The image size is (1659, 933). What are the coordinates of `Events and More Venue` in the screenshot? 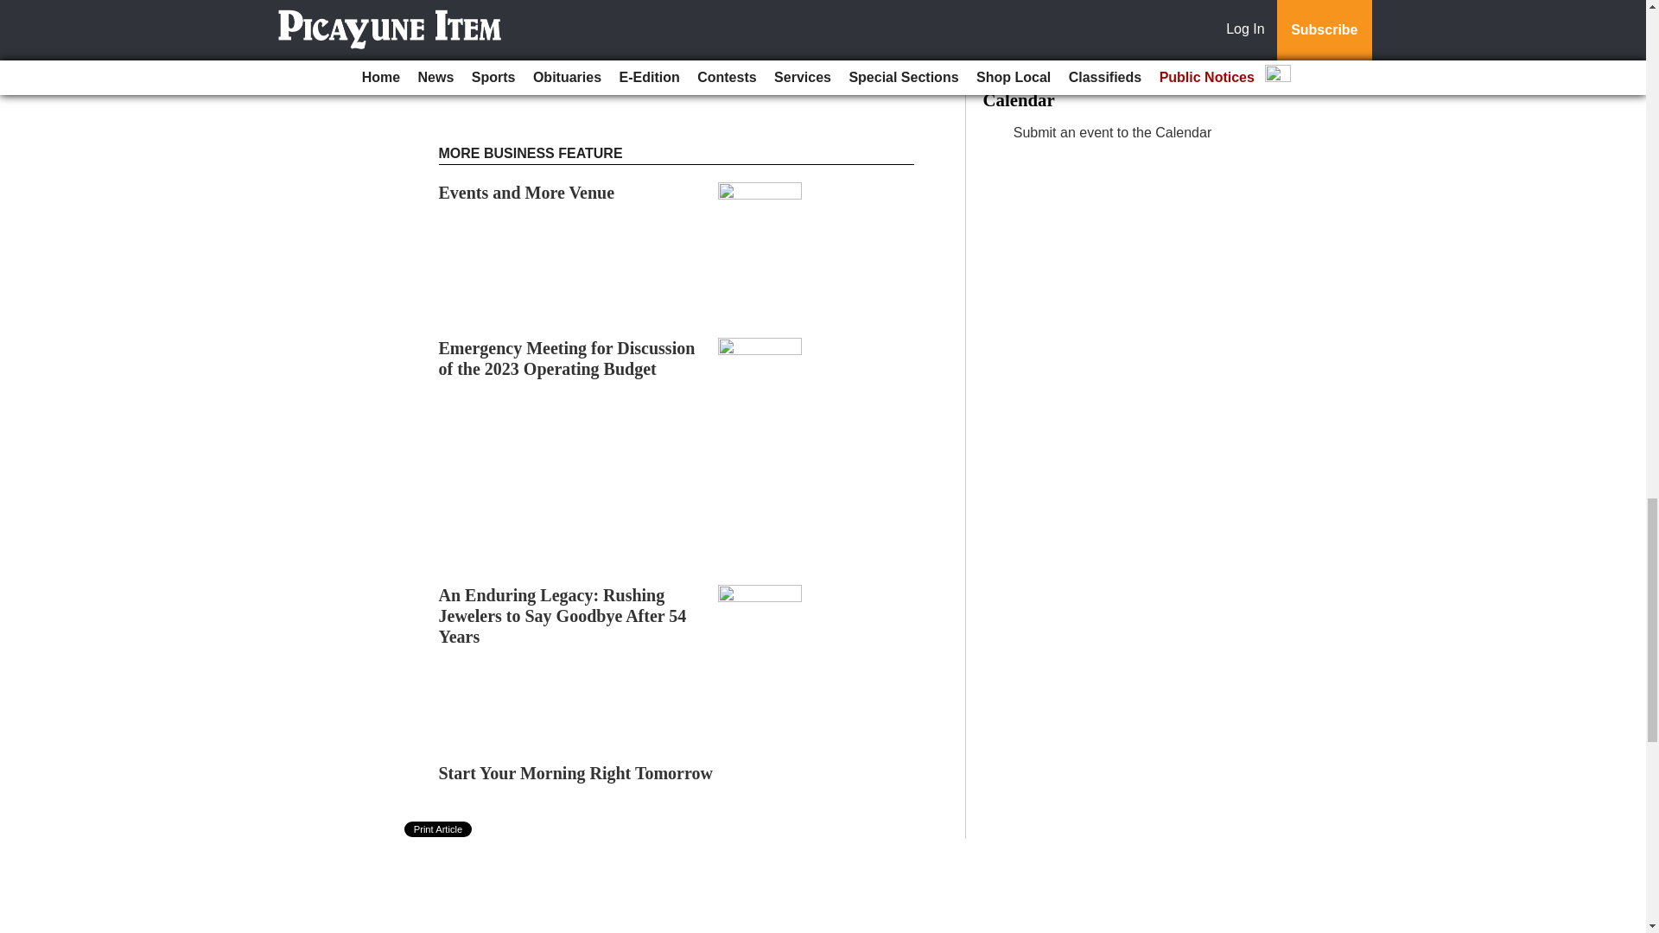 It's located at (527, 192).